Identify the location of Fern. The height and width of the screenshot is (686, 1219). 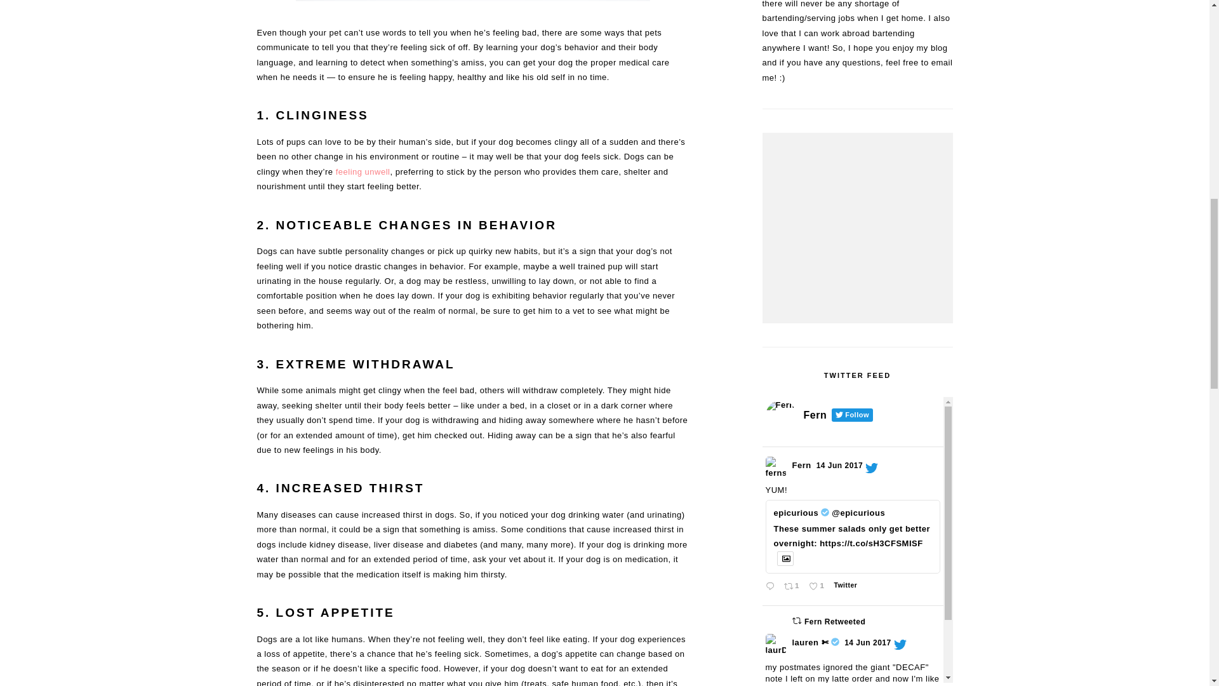
(802, 465).